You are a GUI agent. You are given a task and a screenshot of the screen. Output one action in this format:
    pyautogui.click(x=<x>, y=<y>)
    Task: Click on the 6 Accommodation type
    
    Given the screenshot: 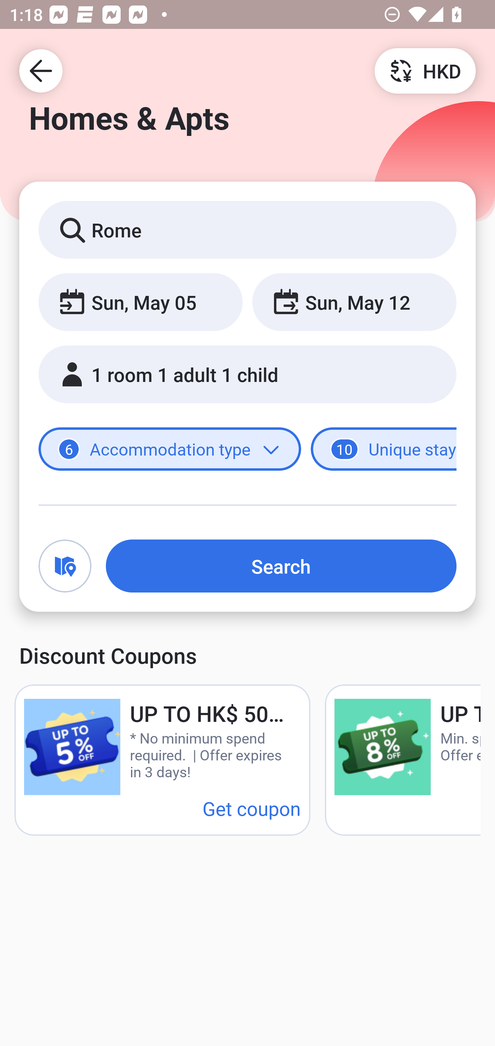 What is the action you would take?
    pyautogui.click(x=170, y=449)
    